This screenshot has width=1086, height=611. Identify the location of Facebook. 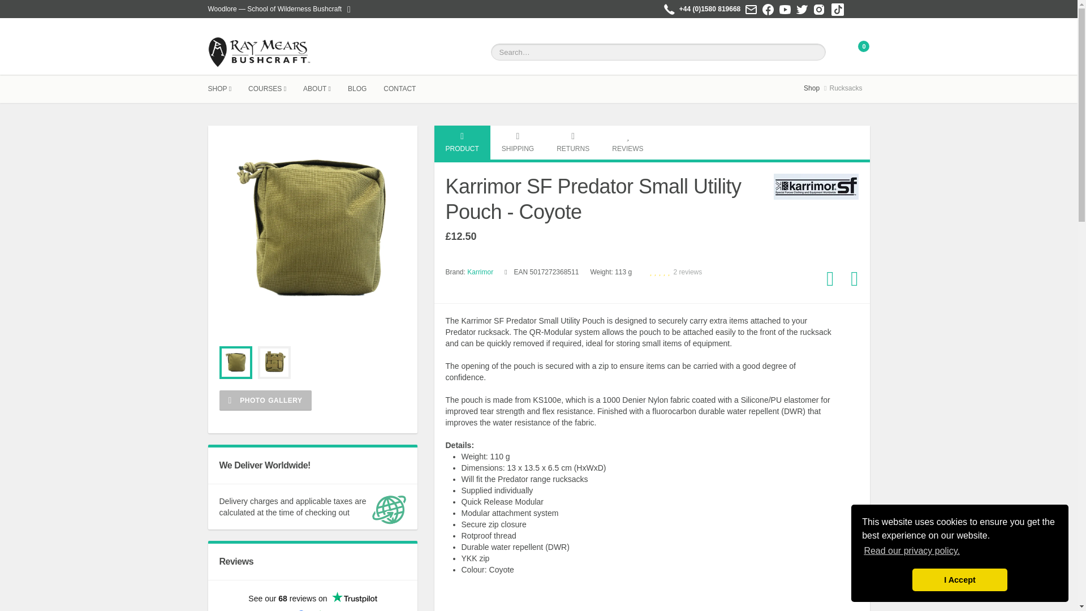
(768, 10).